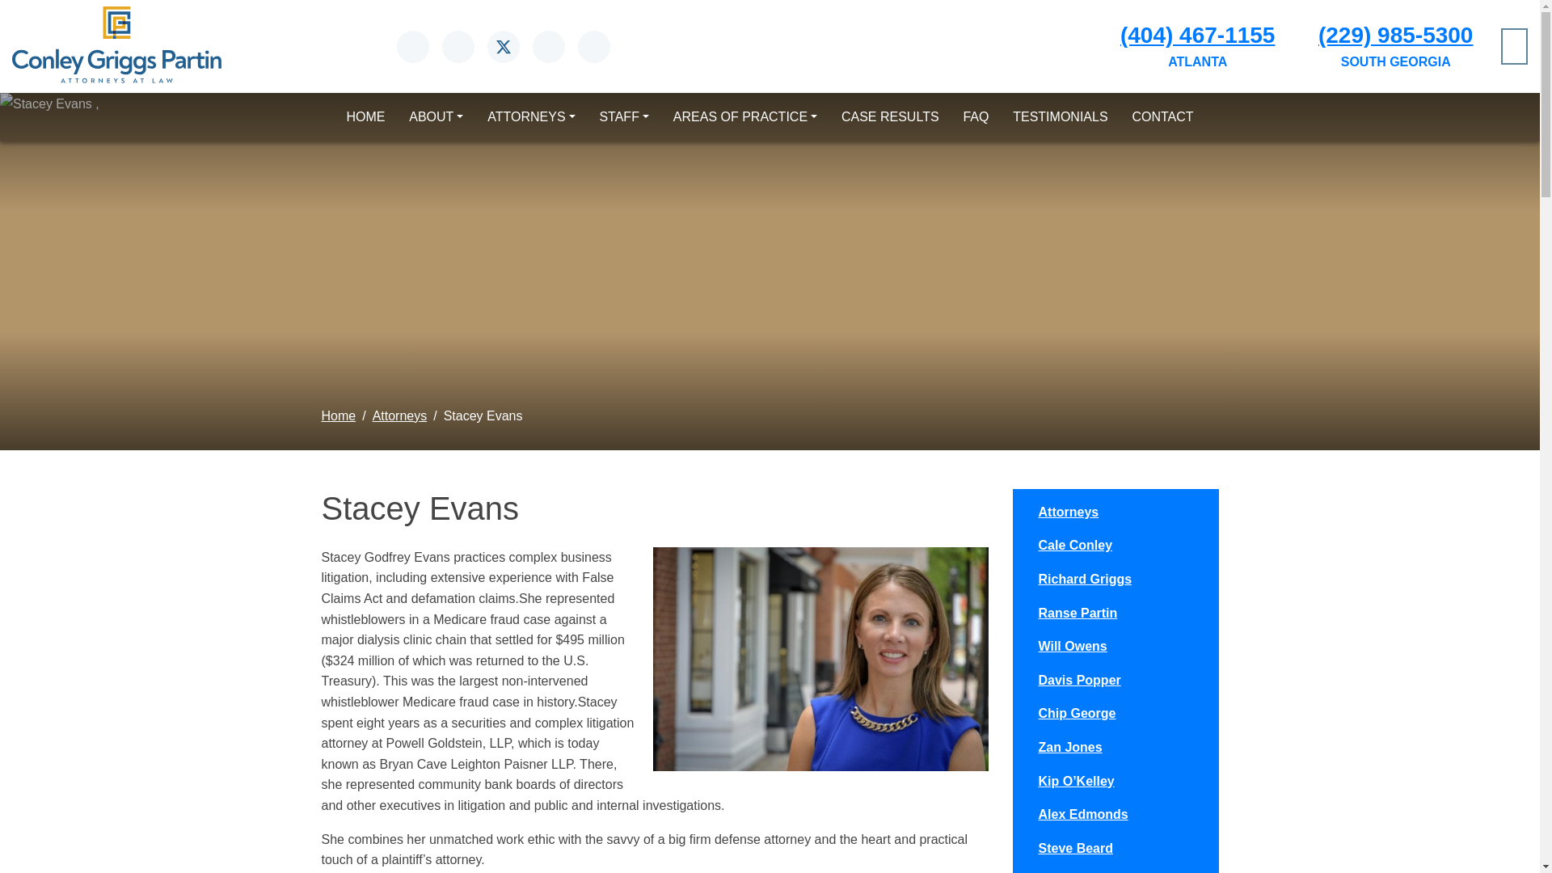 The image size is (1552, 873). What do you see at coordinates (436, 117) in the screenshot?
I see `ABOUT` at bounding box center [436, 117].